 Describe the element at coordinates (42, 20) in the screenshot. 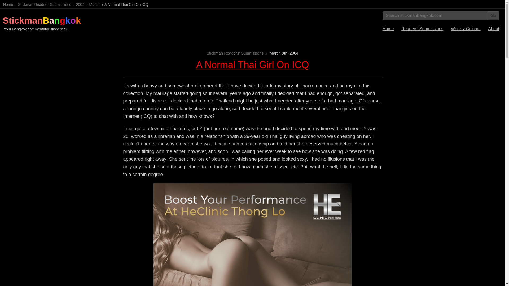

I see `StickmanBangkok` at that location.